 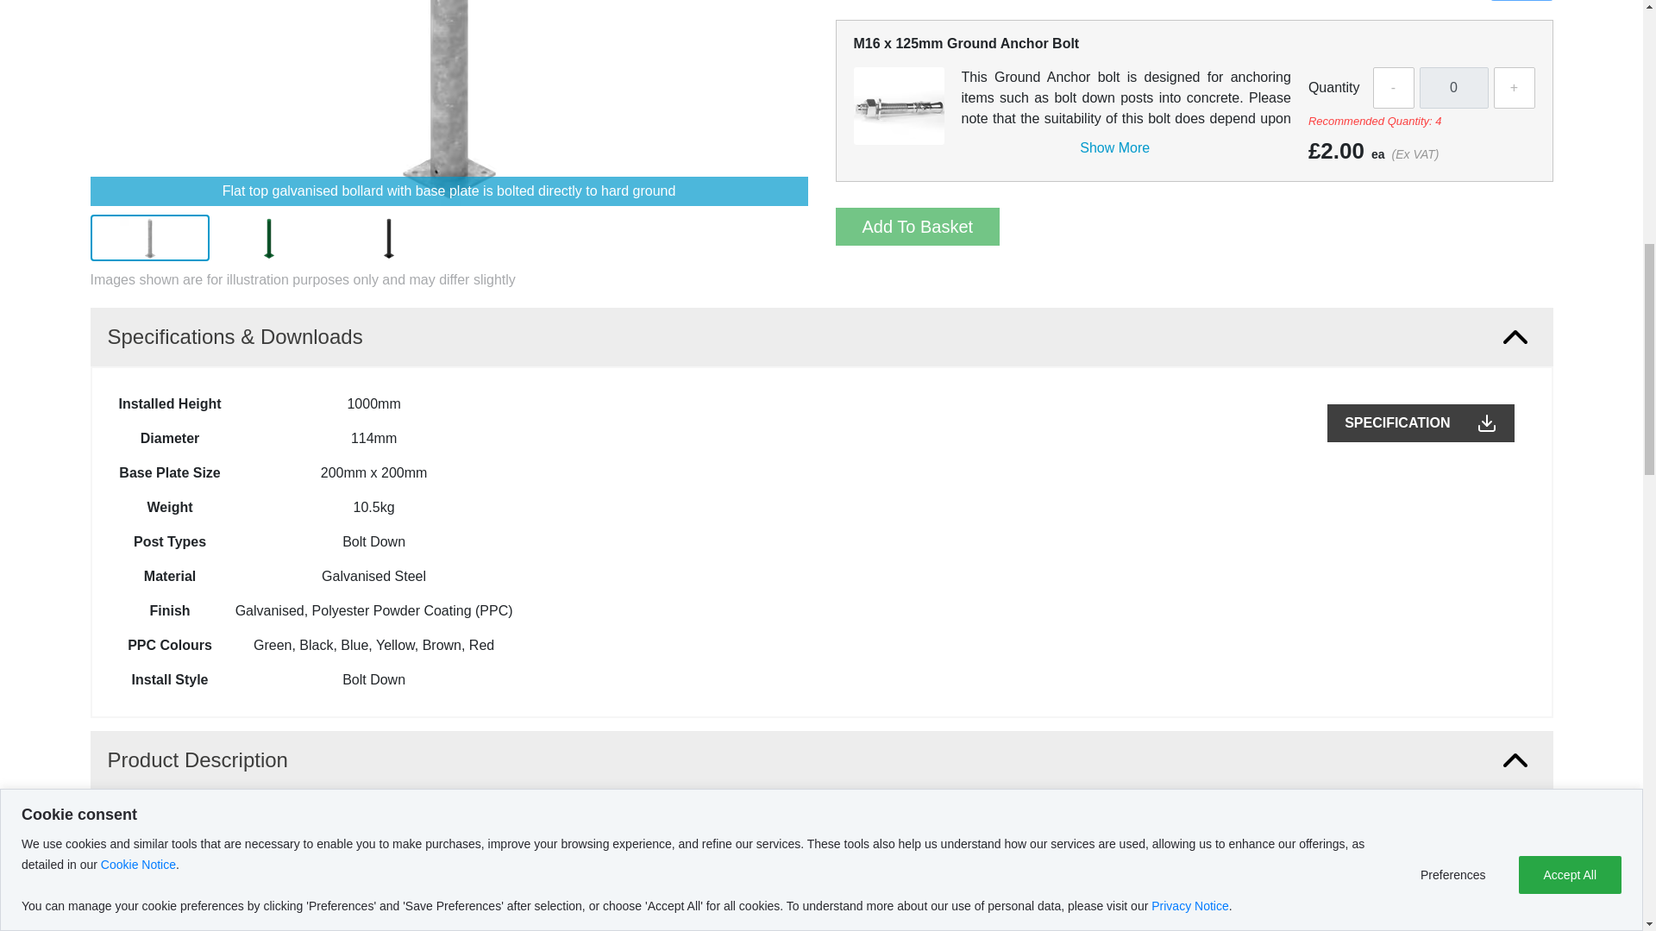 What do you see at coordinates (1458, 441) in the screenshot?
I see `Preferences` at bounding box center [1458, 441].